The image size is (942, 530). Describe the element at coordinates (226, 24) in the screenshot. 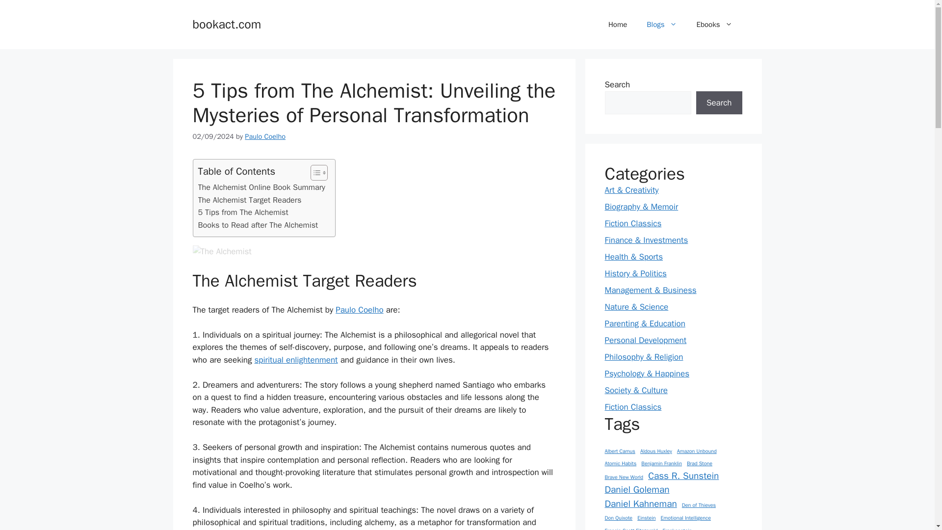

I see `bookact.com` at that location.